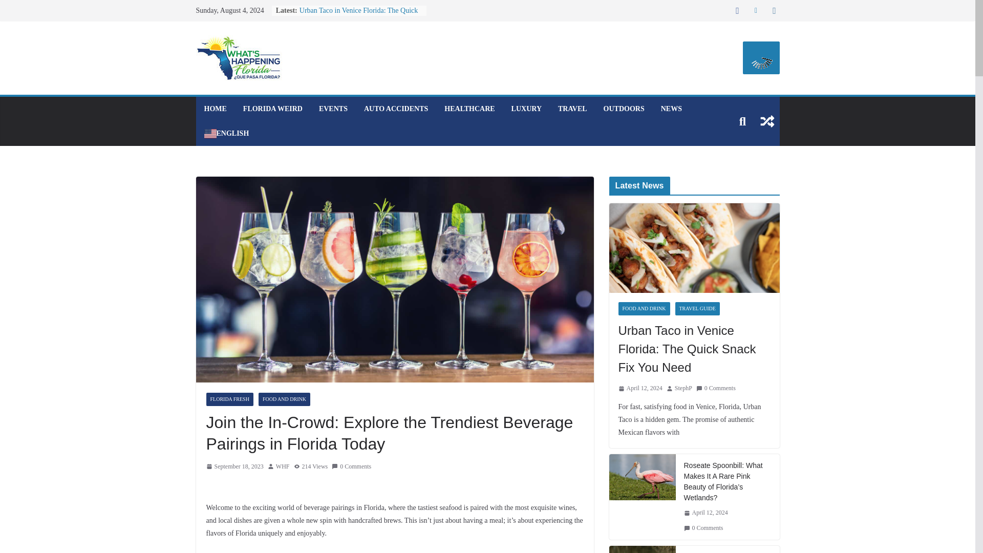 This screenshot has width=983, height=553. What do you see at coordinates (640, 389) in the screenshot?
I see `4:03 pm` at bounding box center [640, 389].